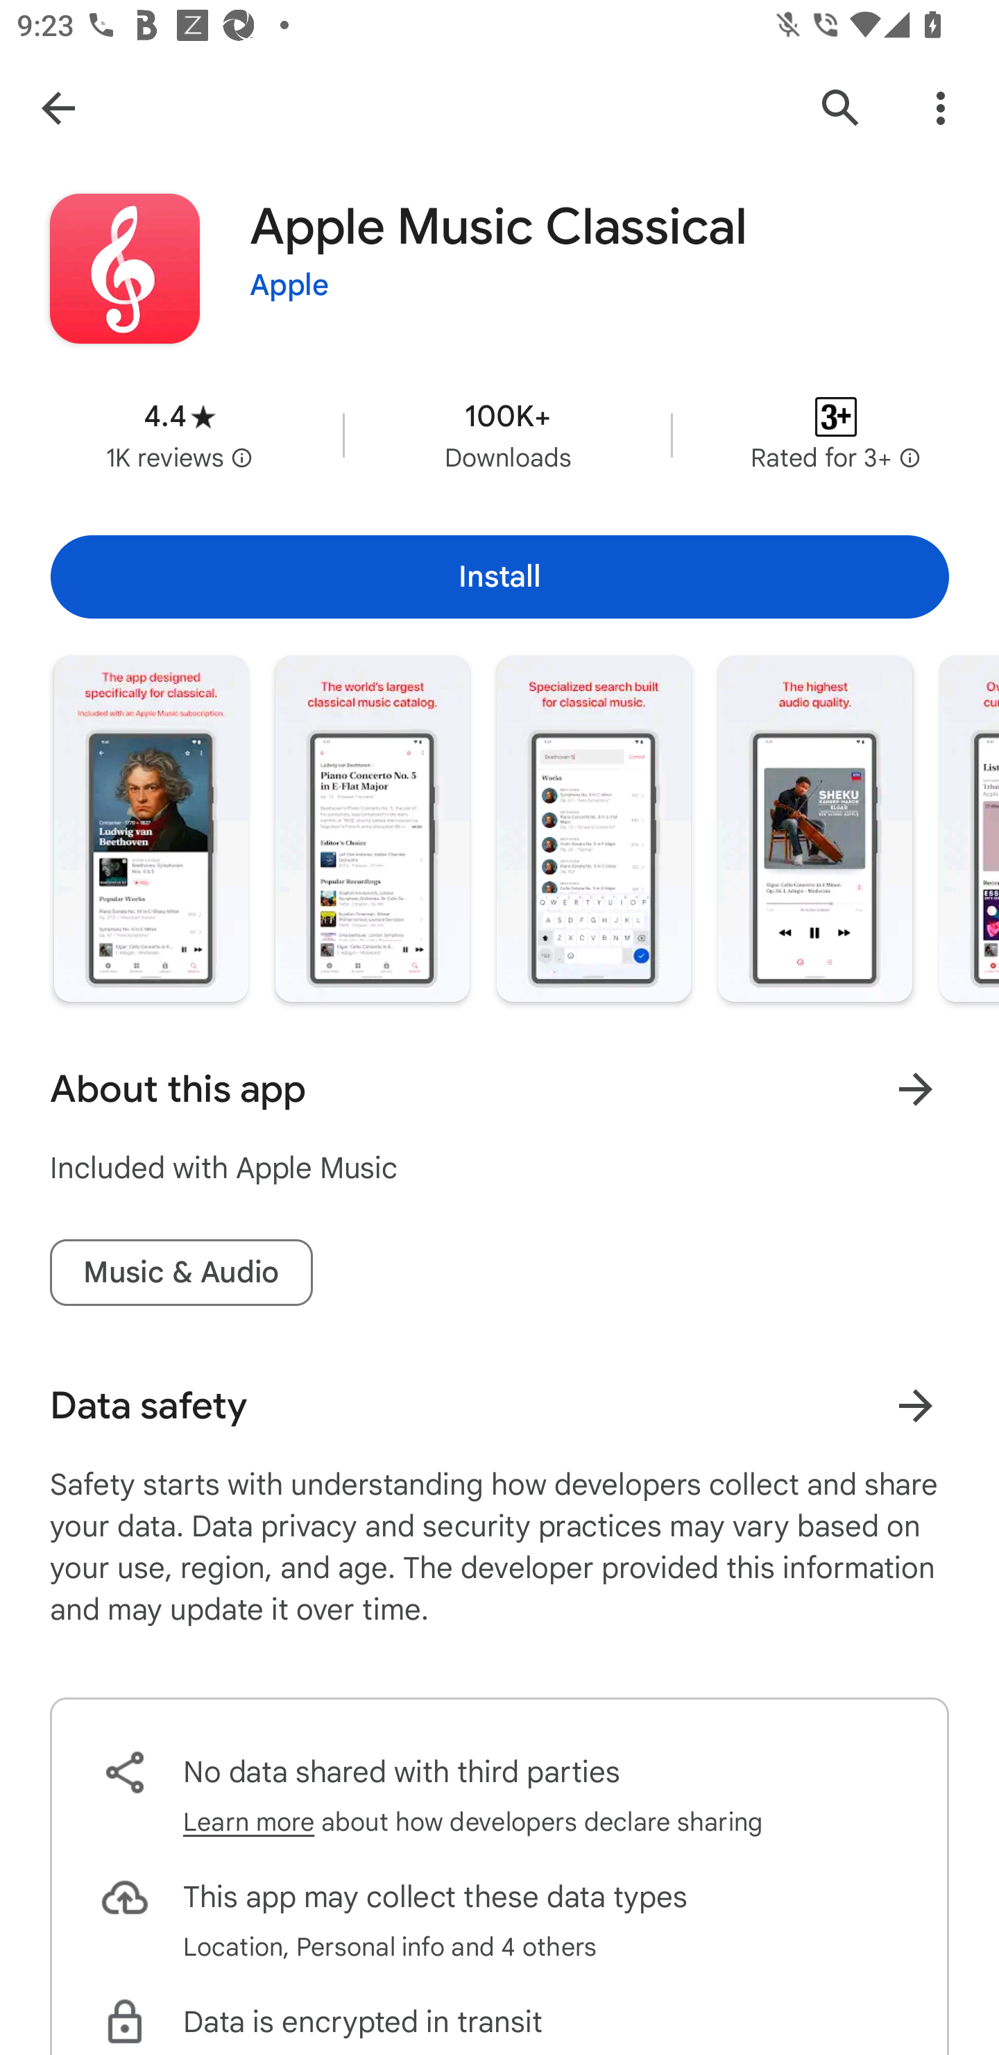 The width and height of the screenshot is (999, 2055). Describe the element at coordinates (941, 107) in the screenshot. I see `More Options` at that location.